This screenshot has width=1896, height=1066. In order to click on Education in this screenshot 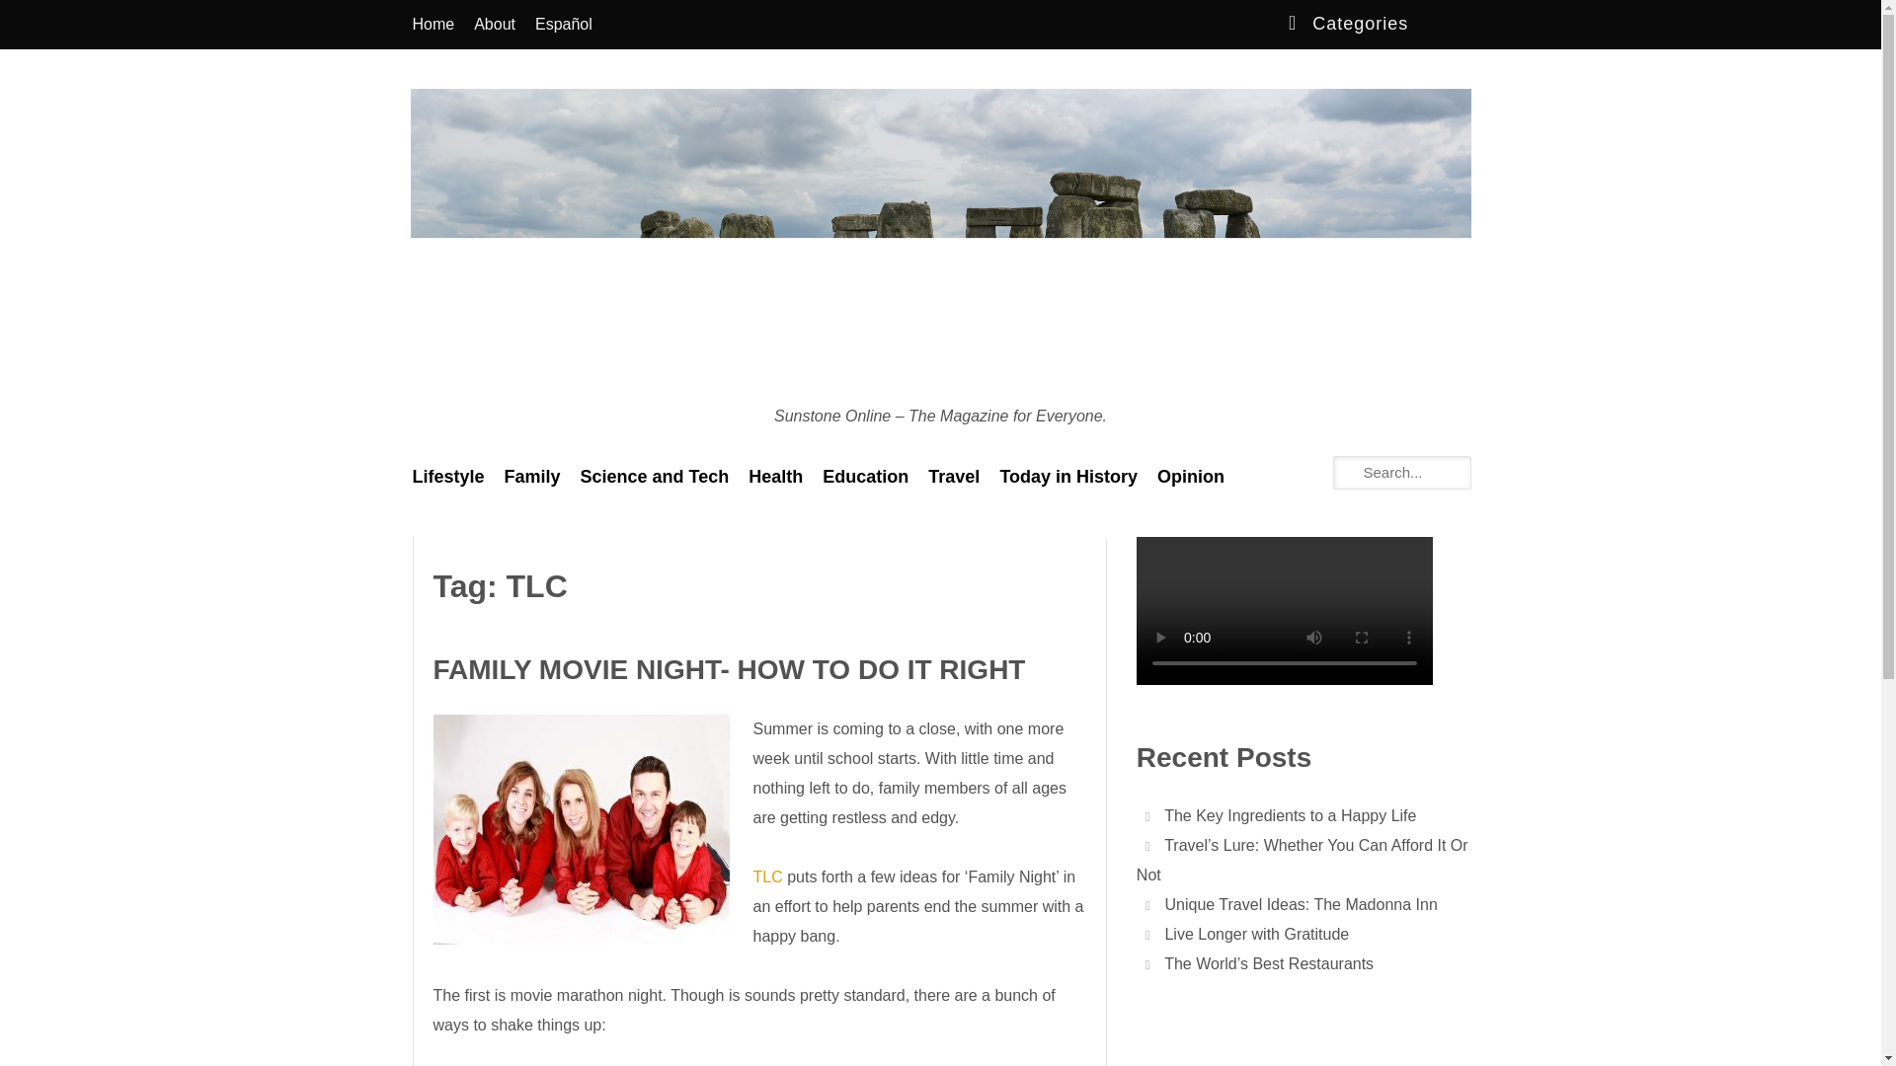, I will do `click(865, 477)`.